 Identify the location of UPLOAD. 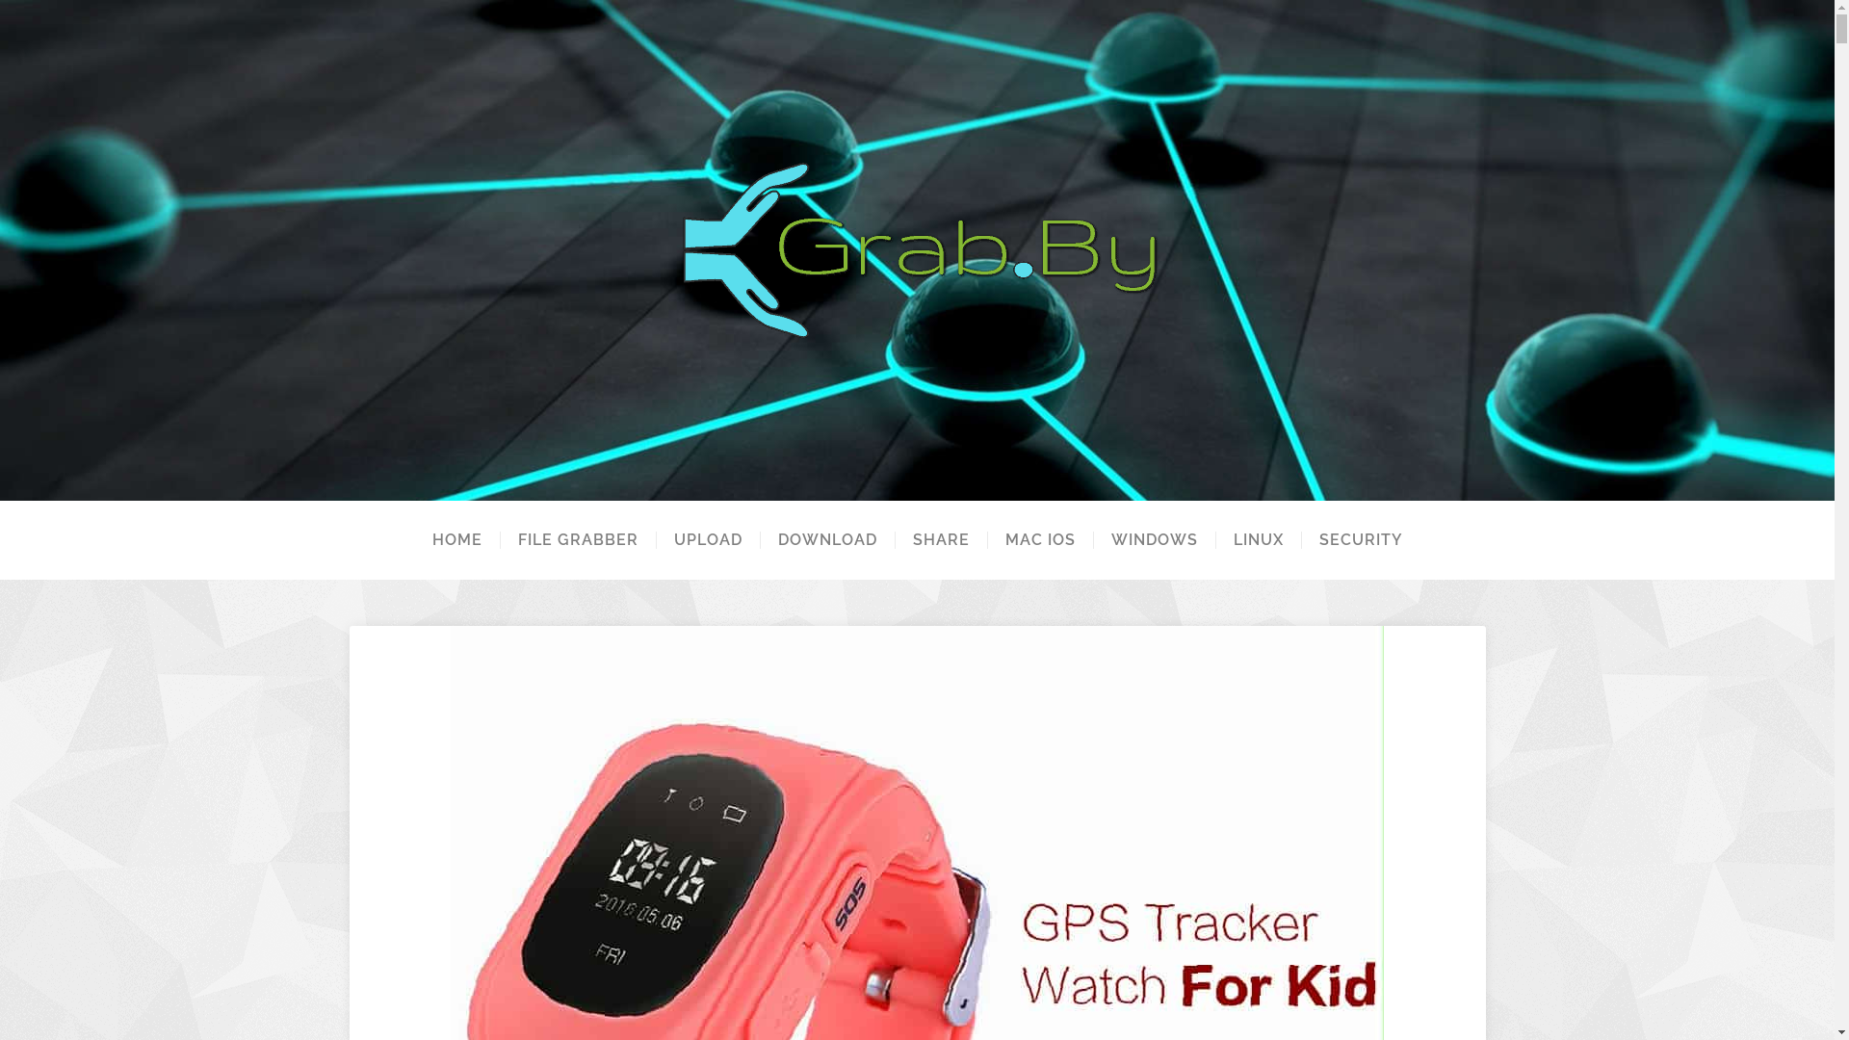
(707, 540).